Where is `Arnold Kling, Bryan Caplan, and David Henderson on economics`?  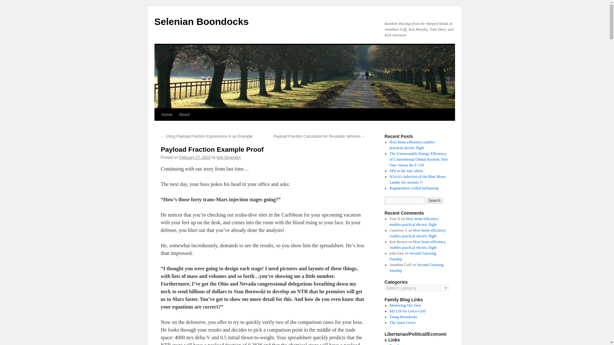 Arnold Kling, Bryan Caplan, and David Henderson on economics is located at coordinates (396, 344).